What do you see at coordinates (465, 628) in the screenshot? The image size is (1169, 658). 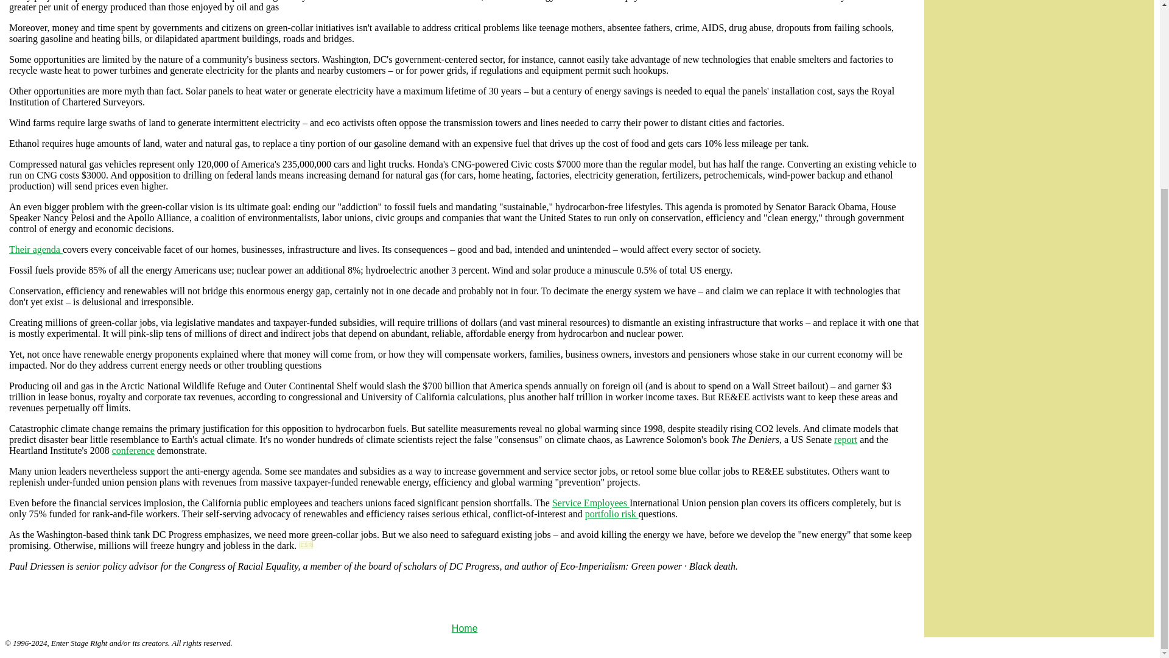 I see `Home` at bounding box center [465, 628].